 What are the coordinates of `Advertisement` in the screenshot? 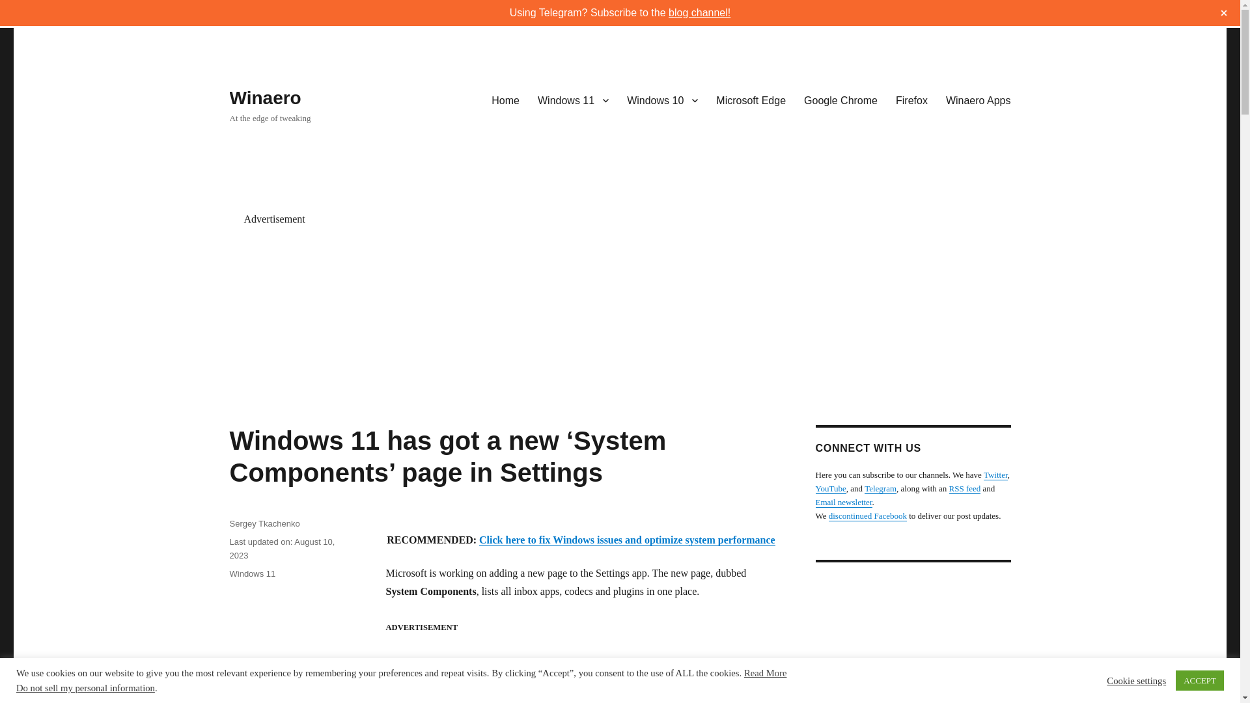 It's located at (497, 678).